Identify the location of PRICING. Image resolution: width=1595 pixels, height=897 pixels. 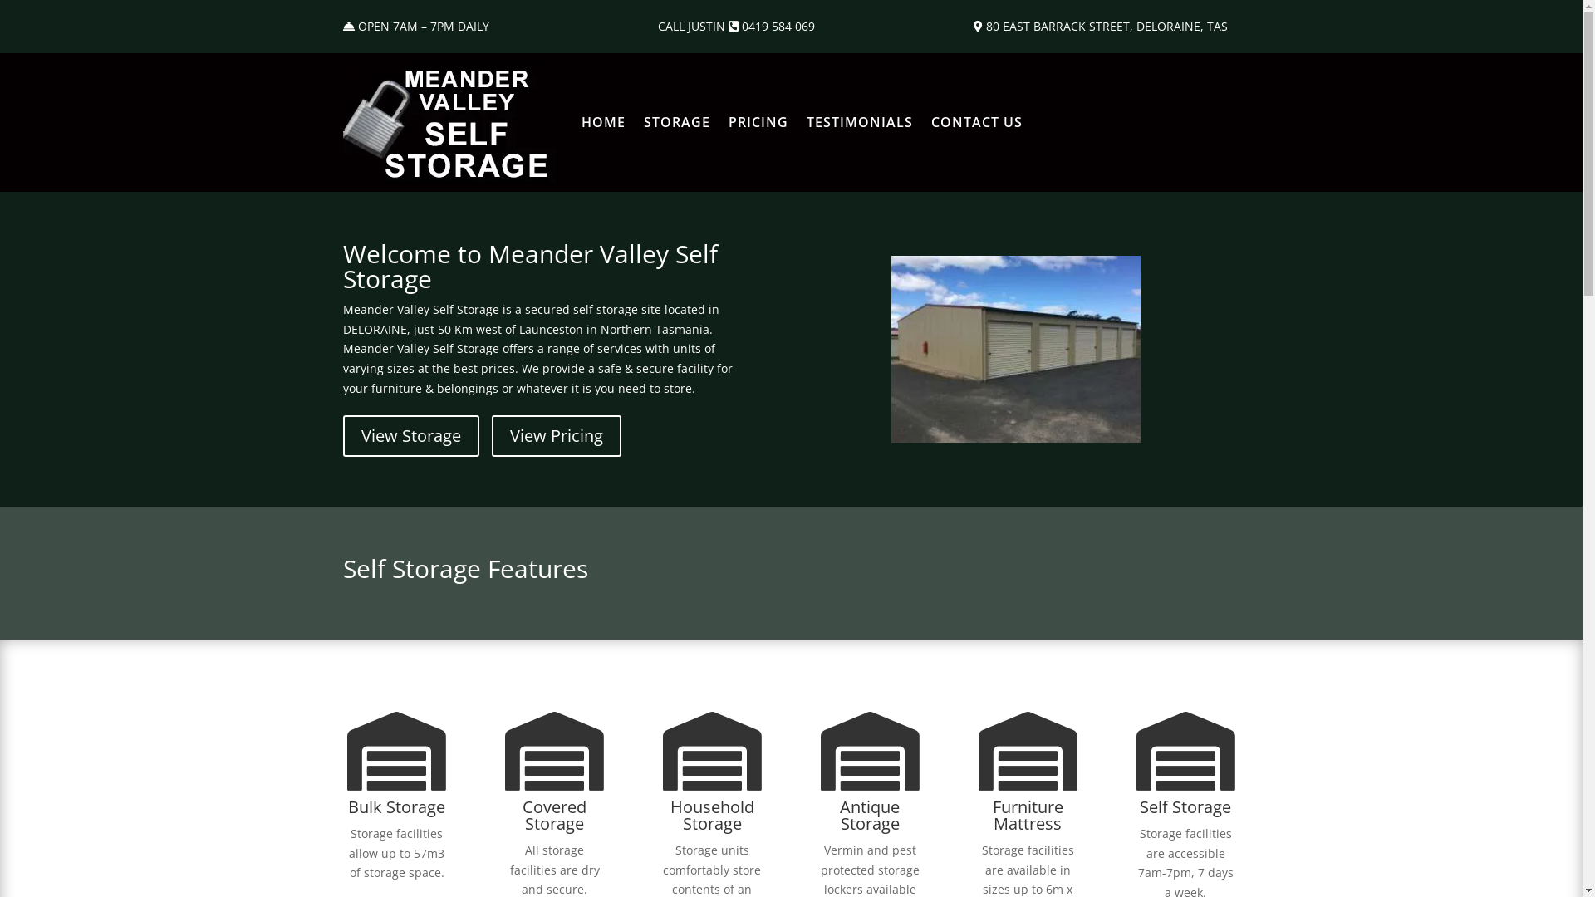
(758, 123).